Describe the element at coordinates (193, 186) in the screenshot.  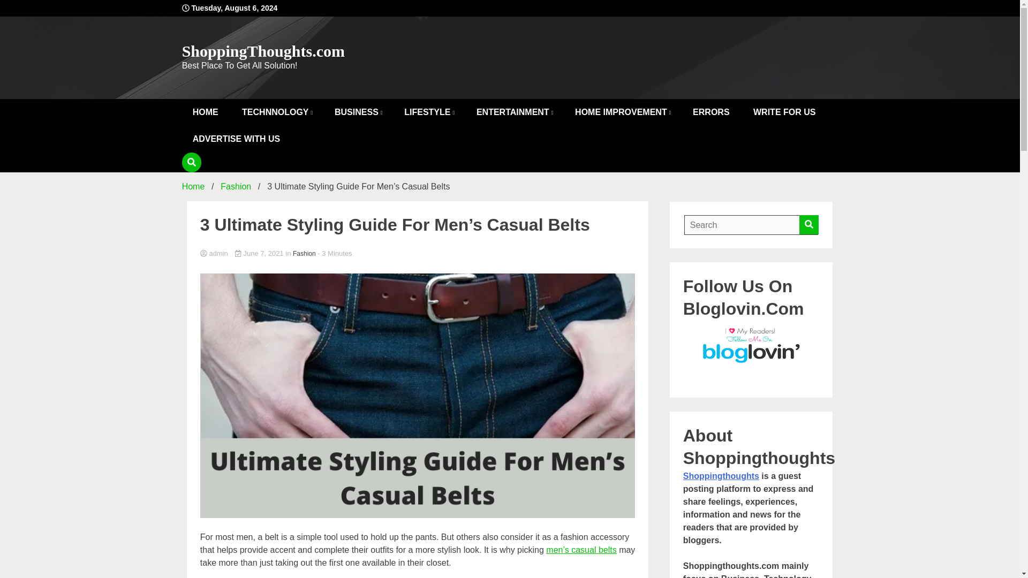
I see `Home` at that location.